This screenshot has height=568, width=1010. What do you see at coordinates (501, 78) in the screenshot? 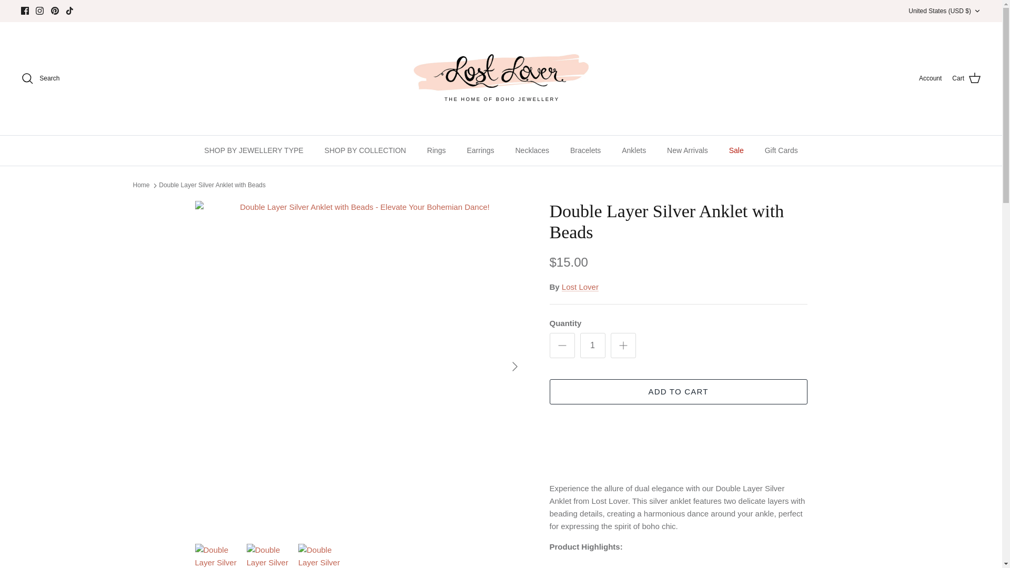
I see `Lost Lover` at bounding box center [501, 78].